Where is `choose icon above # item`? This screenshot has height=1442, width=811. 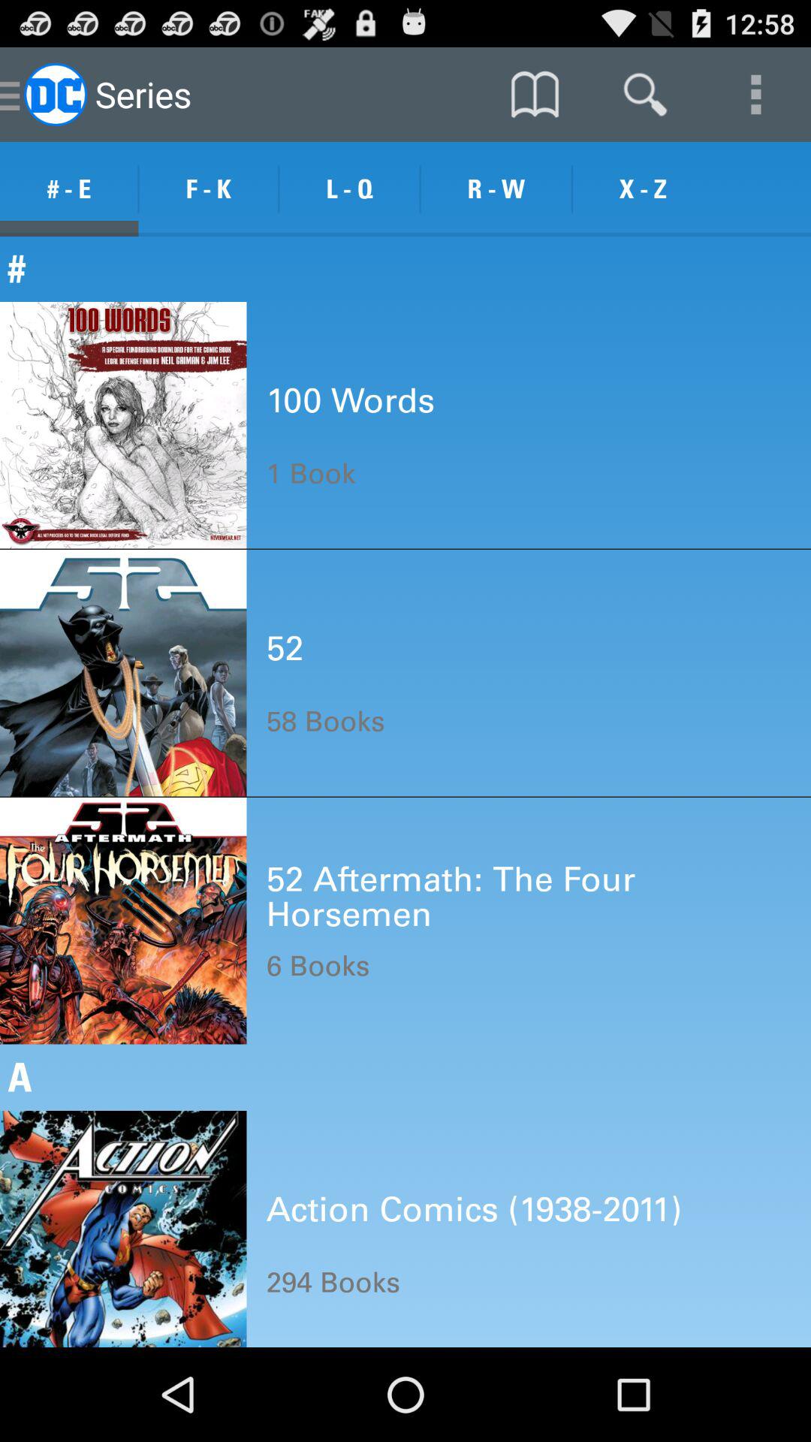 choose icon above # item is located at coordinates (643, 189).